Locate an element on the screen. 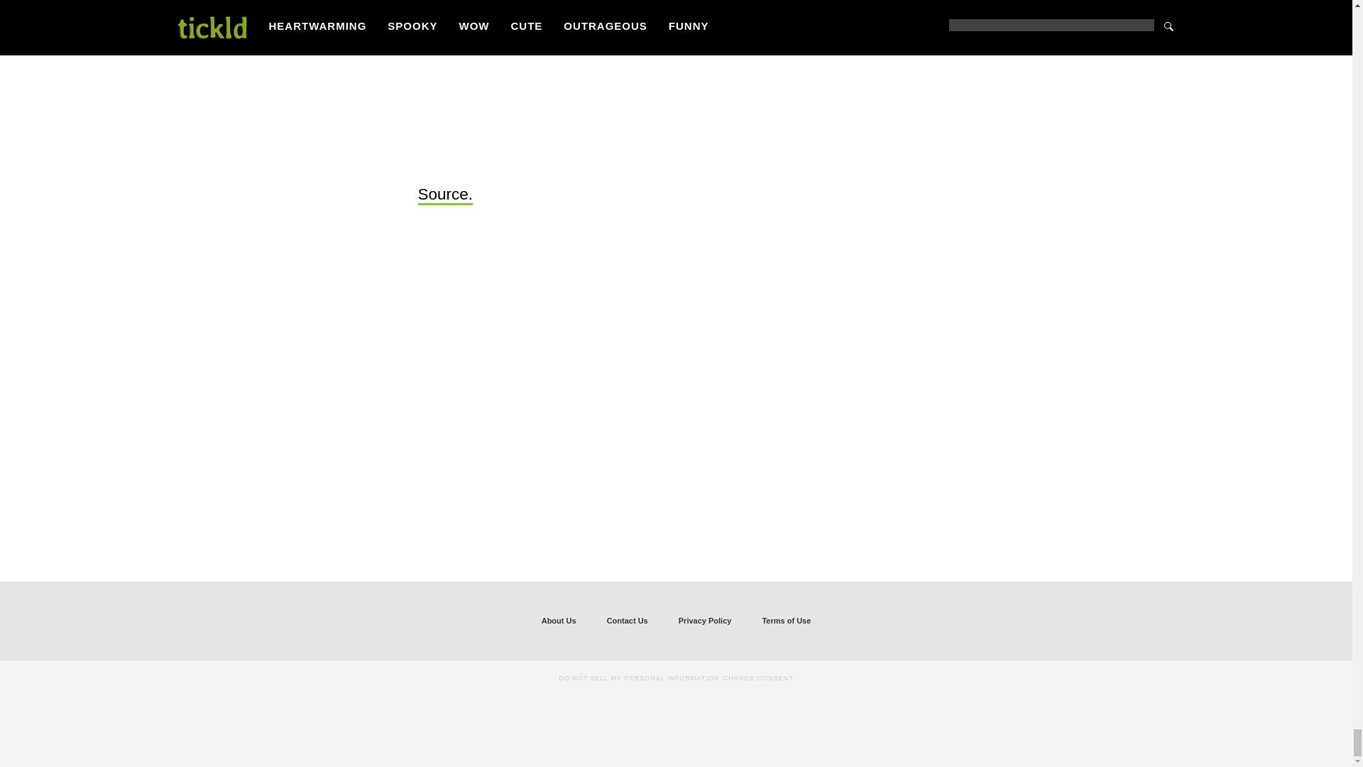 This screenshot has width=1363, height=767. Terms of Use is located at coordinates (785, 621).